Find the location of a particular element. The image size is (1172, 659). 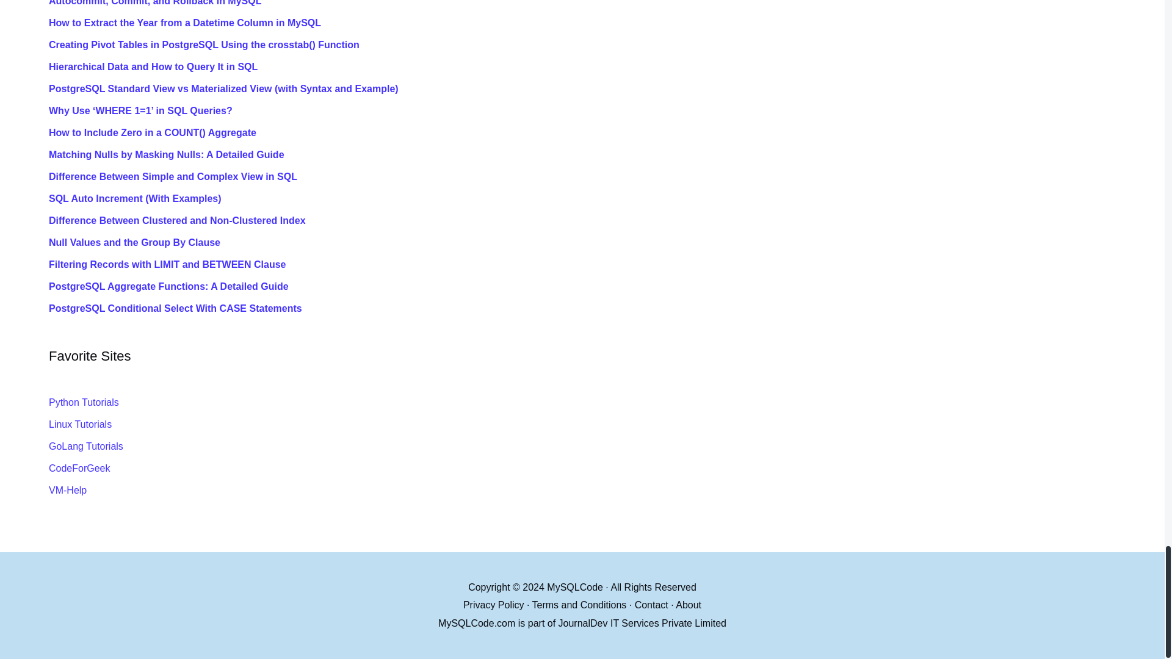

VM-Help is located at coordinates (68, 490).